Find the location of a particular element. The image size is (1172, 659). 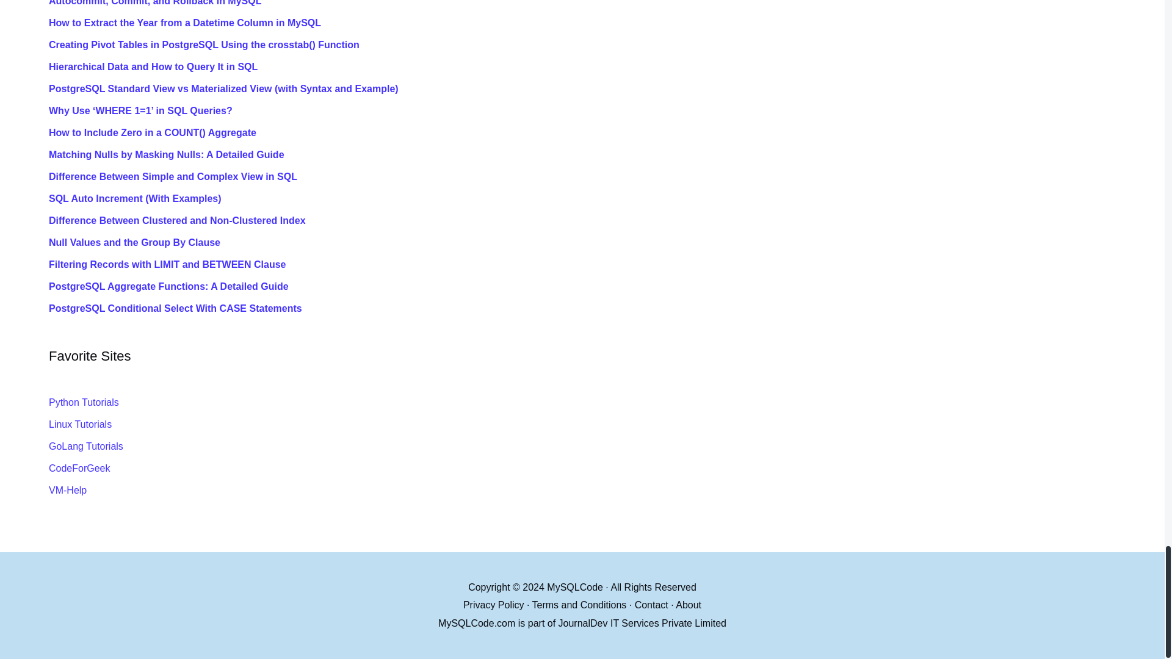

VM-Help is located at coordinates (68, 490).